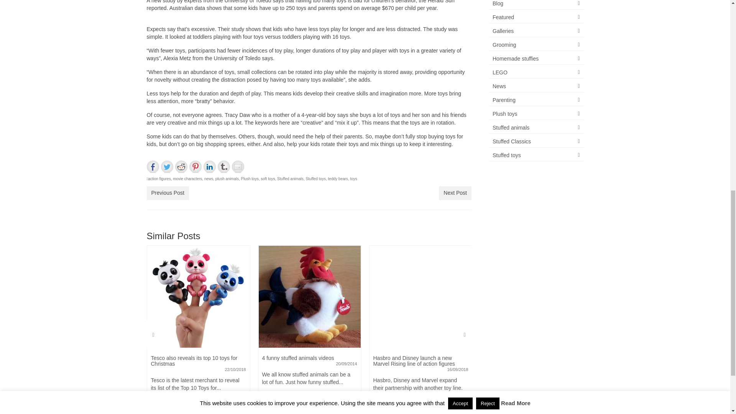 This screenshot has width=736, height=414. What do you see at coordinates (153, 167) in the screenshot?
I see `Share on Facebook` at bounding box center [153, 167].